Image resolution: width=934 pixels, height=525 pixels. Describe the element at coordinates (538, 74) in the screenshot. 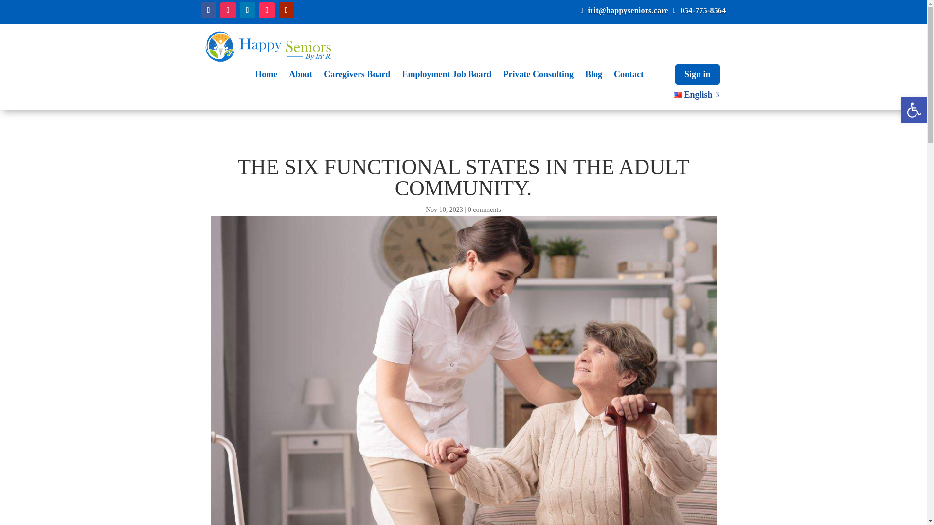

I see `Private Consulting` at that location.